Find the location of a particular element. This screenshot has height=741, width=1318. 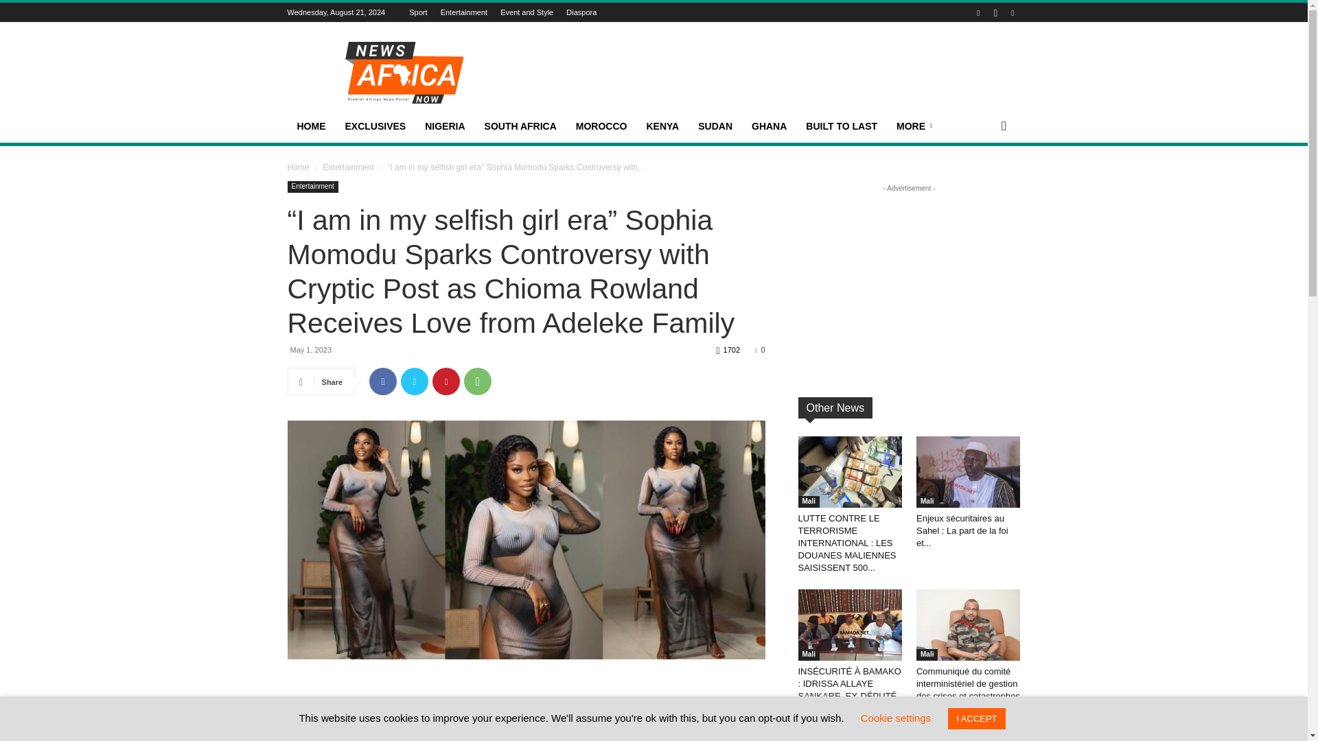

HOME is located at coordinates (310, 126).